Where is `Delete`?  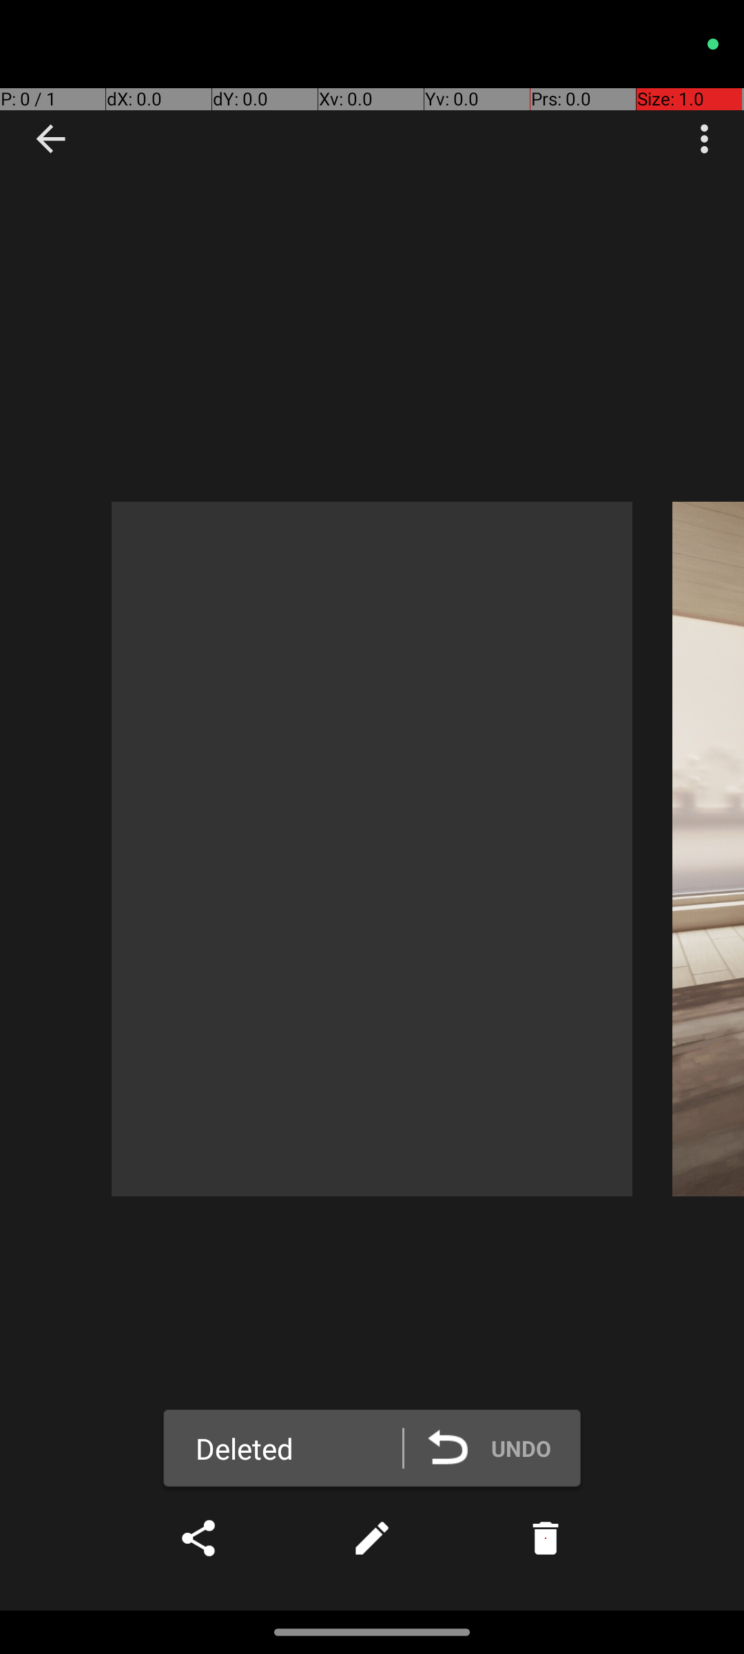
Delete is located at coordinates (546, 1538).